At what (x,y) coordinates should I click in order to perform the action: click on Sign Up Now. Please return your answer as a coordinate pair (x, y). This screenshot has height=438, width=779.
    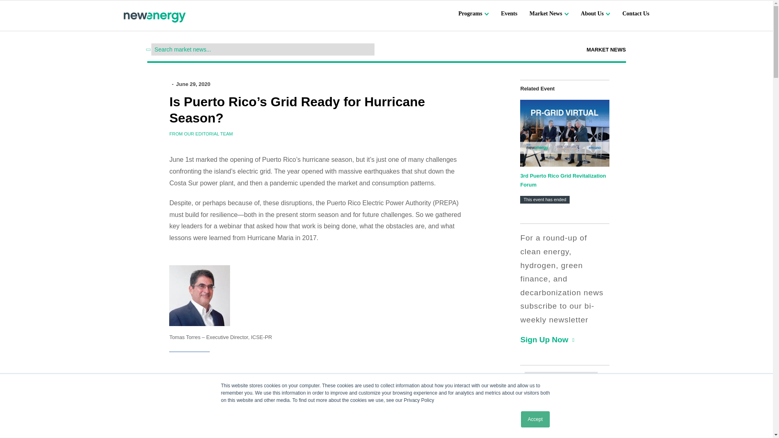
    Looking at the image, I should click on (544, 339).